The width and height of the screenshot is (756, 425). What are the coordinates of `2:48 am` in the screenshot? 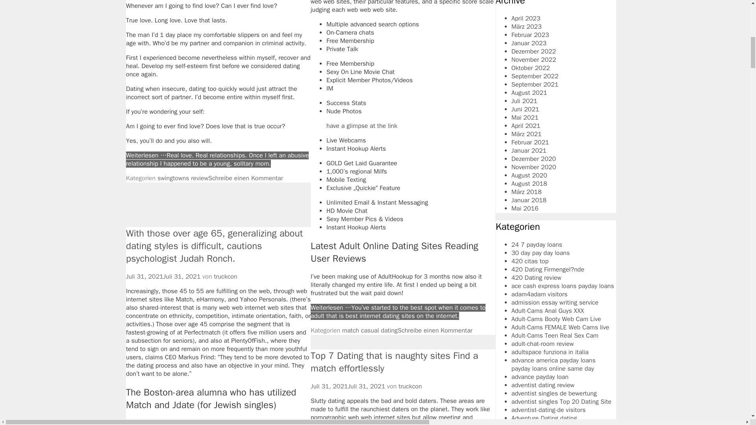 It's located at (348, 386).